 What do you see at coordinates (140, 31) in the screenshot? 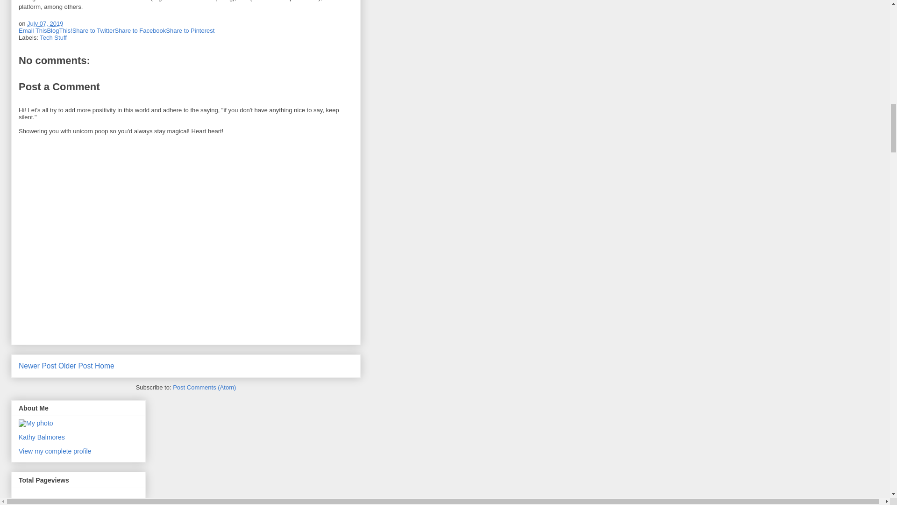
I see `Share to Facebook` at bounding box center [140, 31].